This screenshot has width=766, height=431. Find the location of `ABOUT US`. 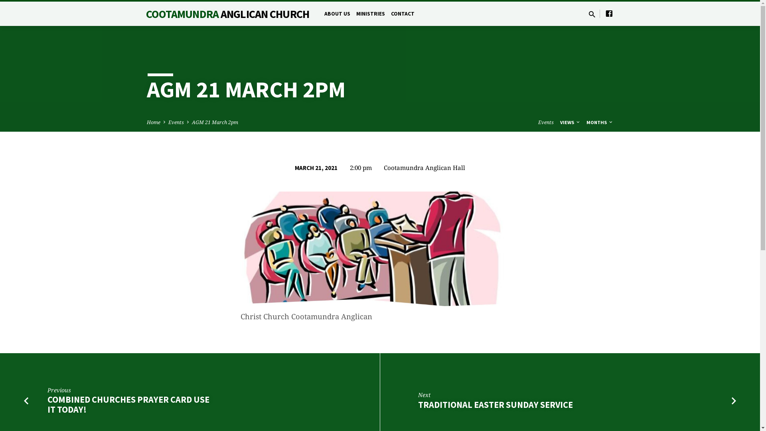

ABOUT US is located at coordinates (338, 19).